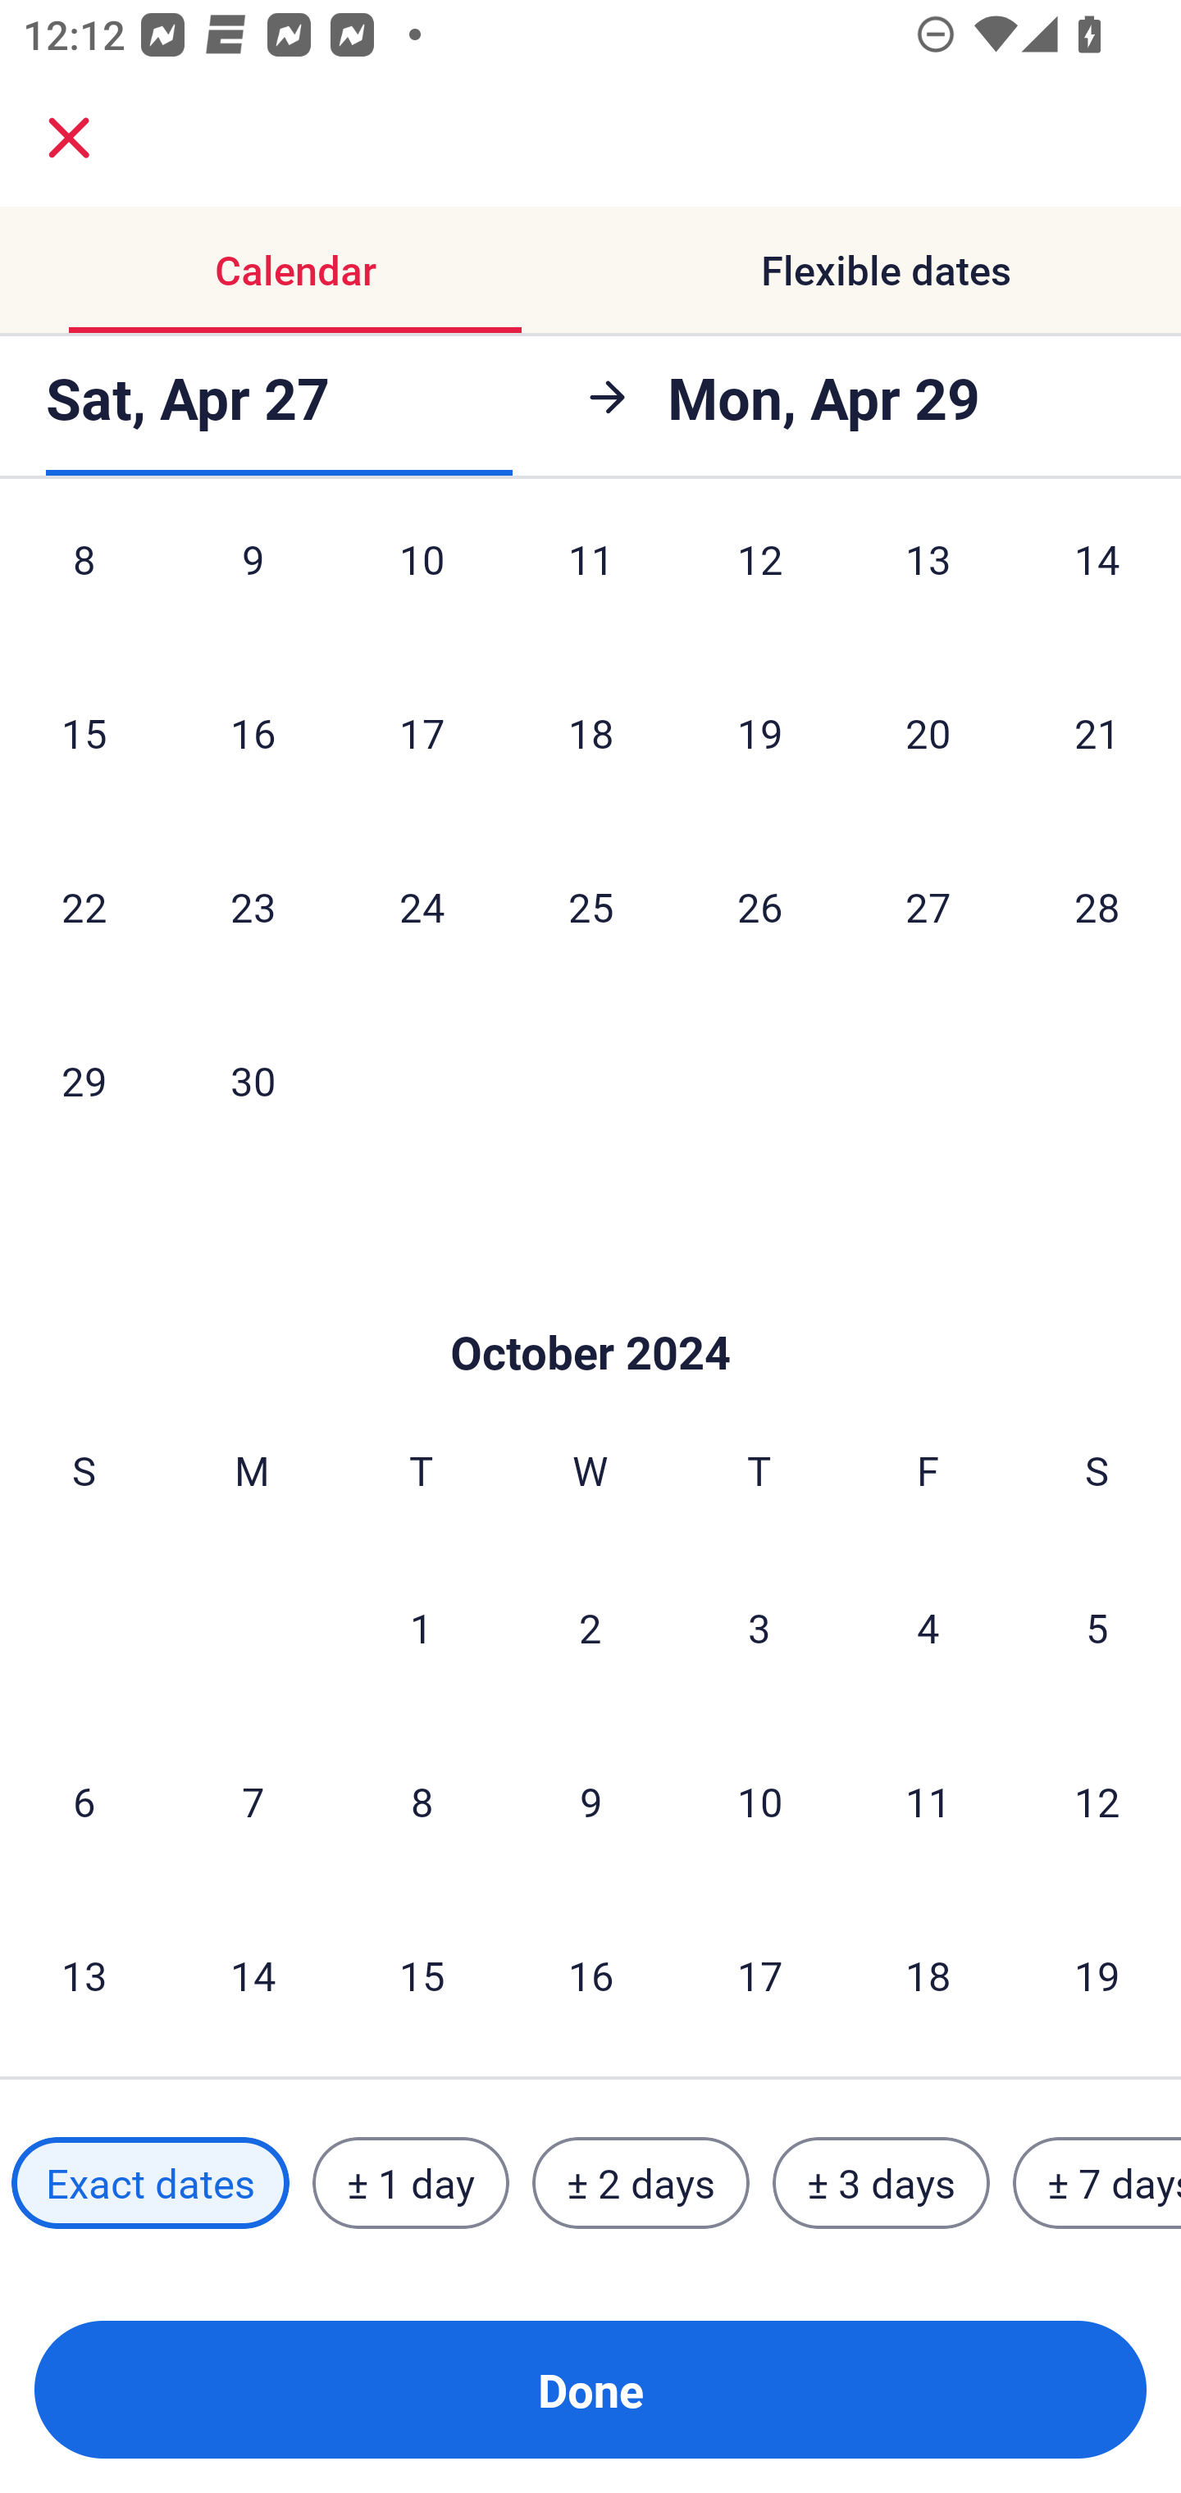 The height and width of the screenshot is (2493, 1181). Describe the element at coordinates (928, 1627) in the screenshot. I see `4 Friday, October 4, 2024` at that location.